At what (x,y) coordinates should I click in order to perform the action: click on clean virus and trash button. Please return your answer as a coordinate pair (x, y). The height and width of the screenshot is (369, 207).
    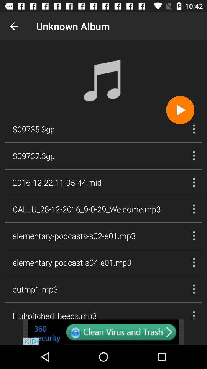
    Looking at the image, I should click on (103, 332).